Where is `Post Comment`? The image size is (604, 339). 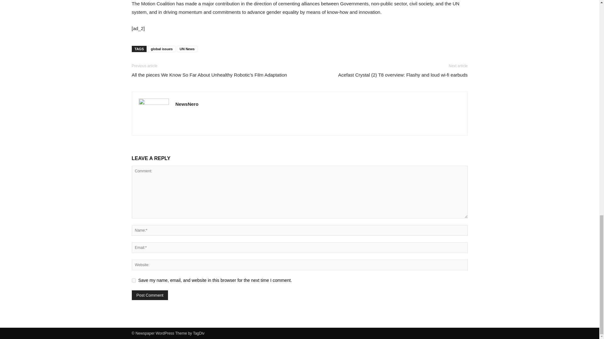
Post Comment is located at coordinates (150, 295).